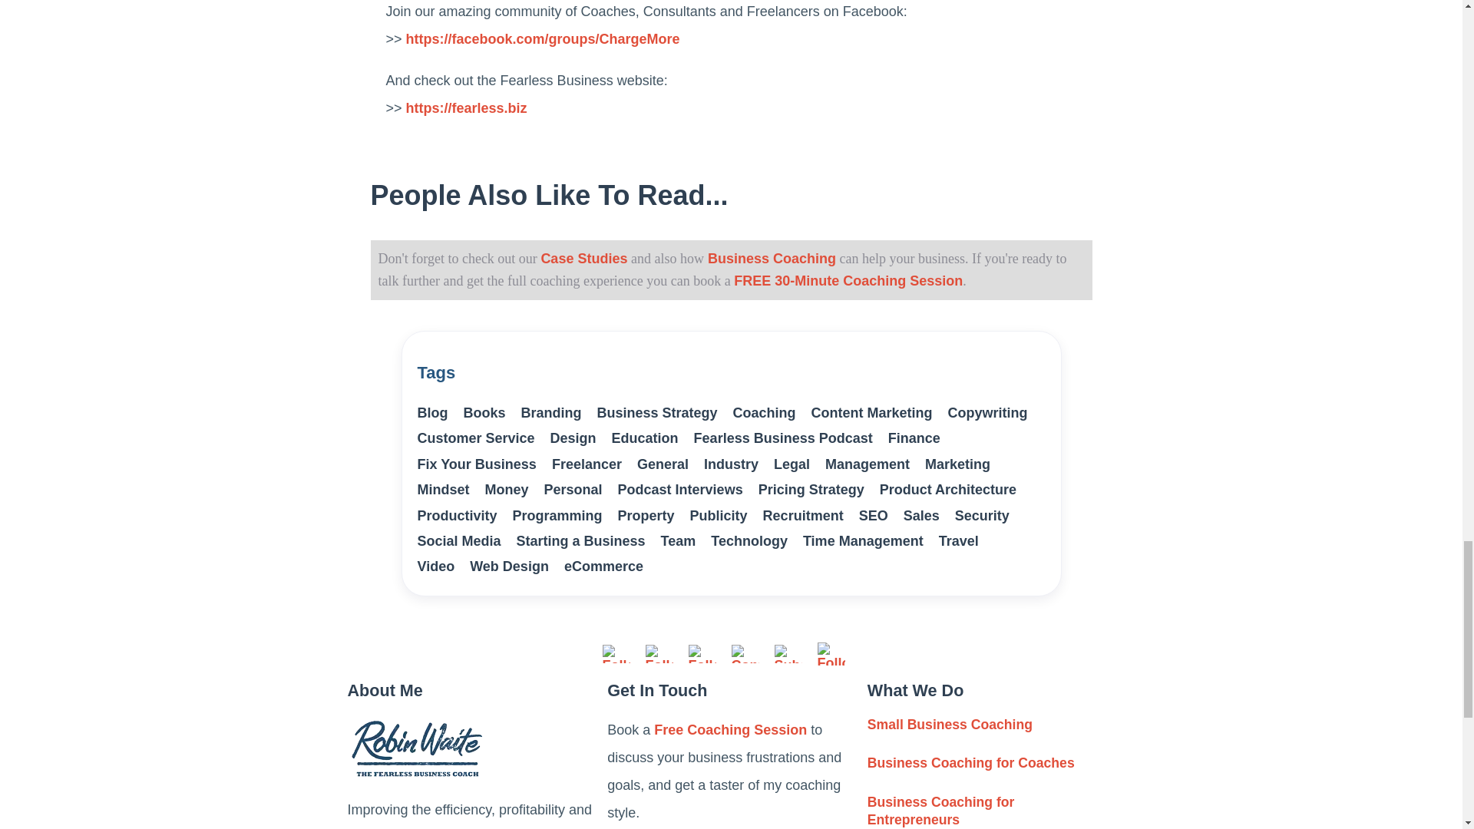 The image size is (1474, 829). What do you see at coordinates (987, 413) in the screenshot?
I see `Copywriting` at bounding box center [987, 413].